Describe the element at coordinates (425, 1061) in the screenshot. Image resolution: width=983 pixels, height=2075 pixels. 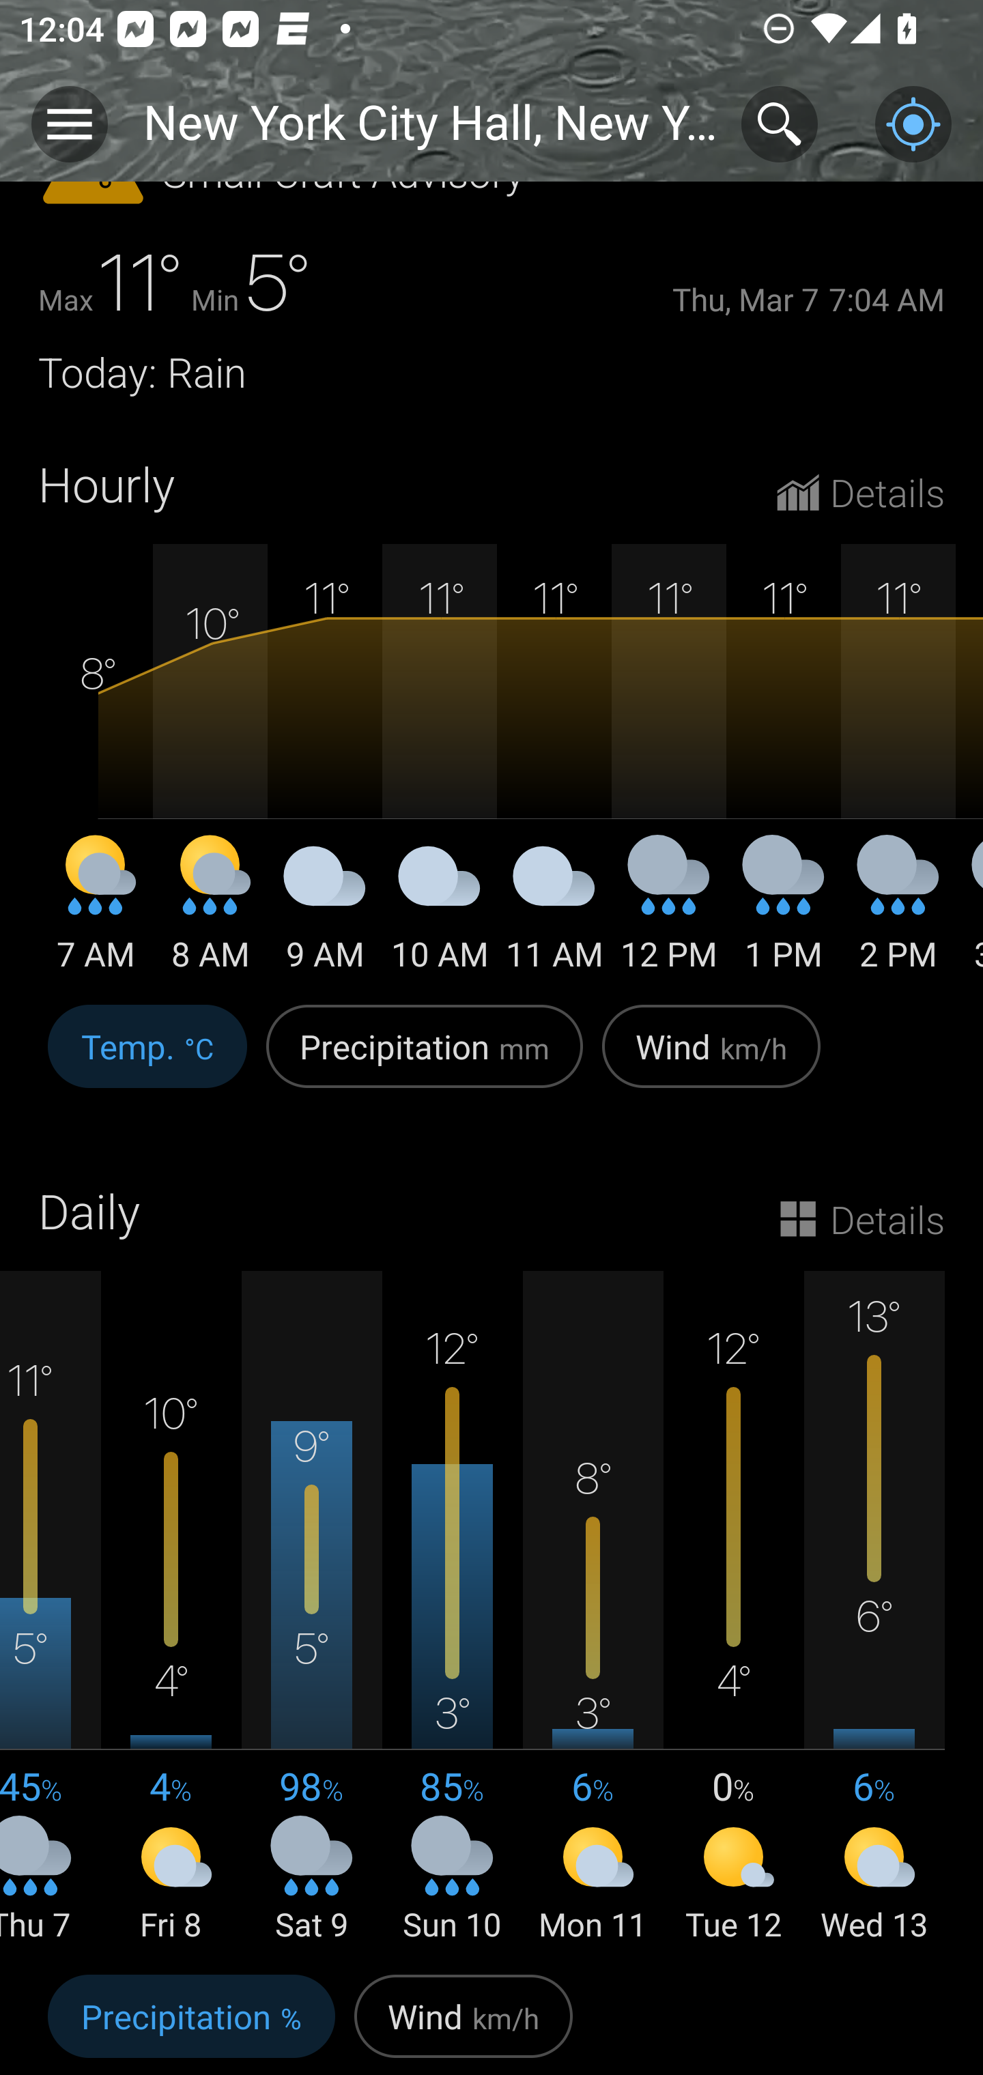
I see `Precipitation mm` at that location.